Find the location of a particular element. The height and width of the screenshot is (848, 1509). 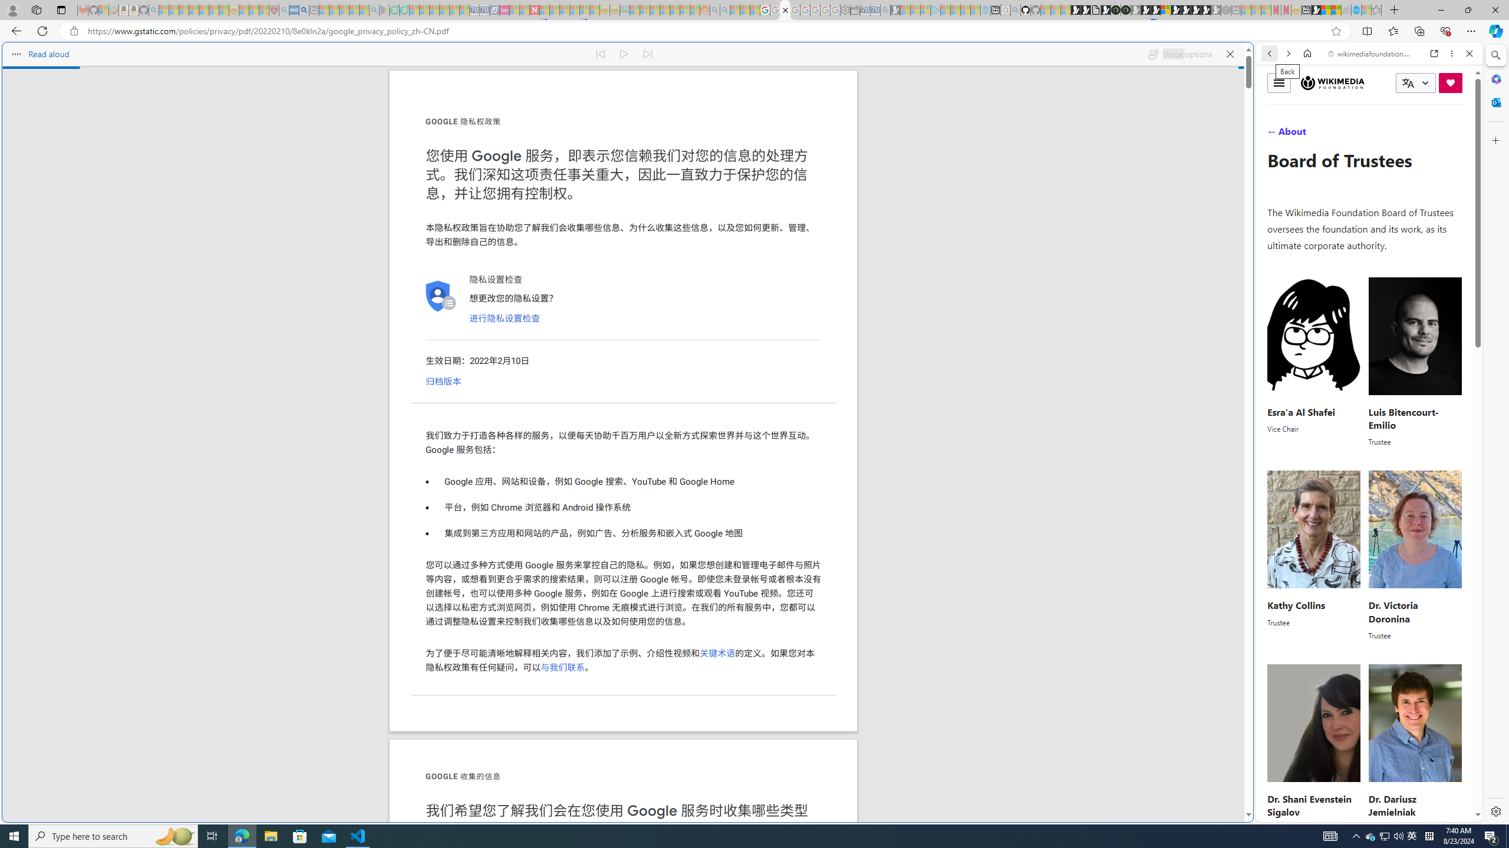

Frequently visited is located at coordinates (1001, 157).